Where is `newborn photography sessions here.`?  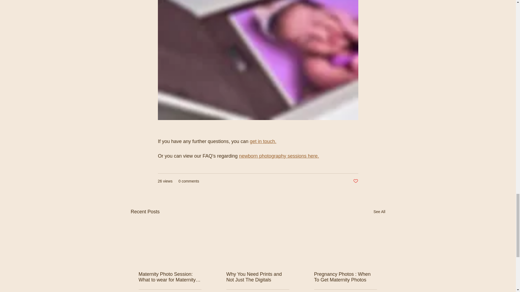
newborn photography sessions here. is located at coordinates (278, 156).